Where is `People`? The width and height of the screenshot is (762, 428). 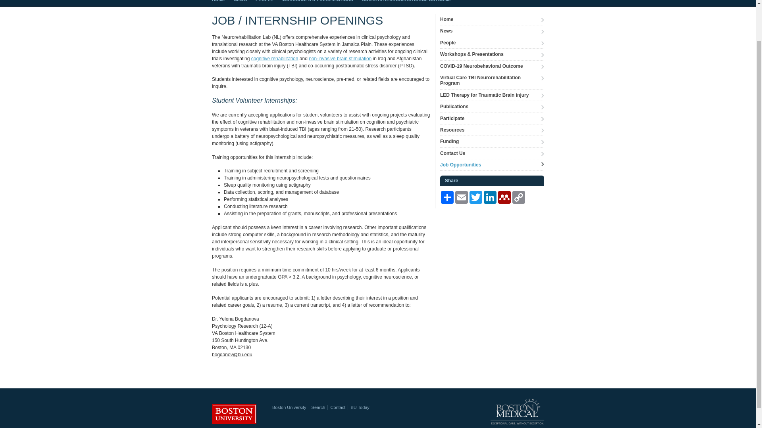
People is located at coordinates (492, 43).